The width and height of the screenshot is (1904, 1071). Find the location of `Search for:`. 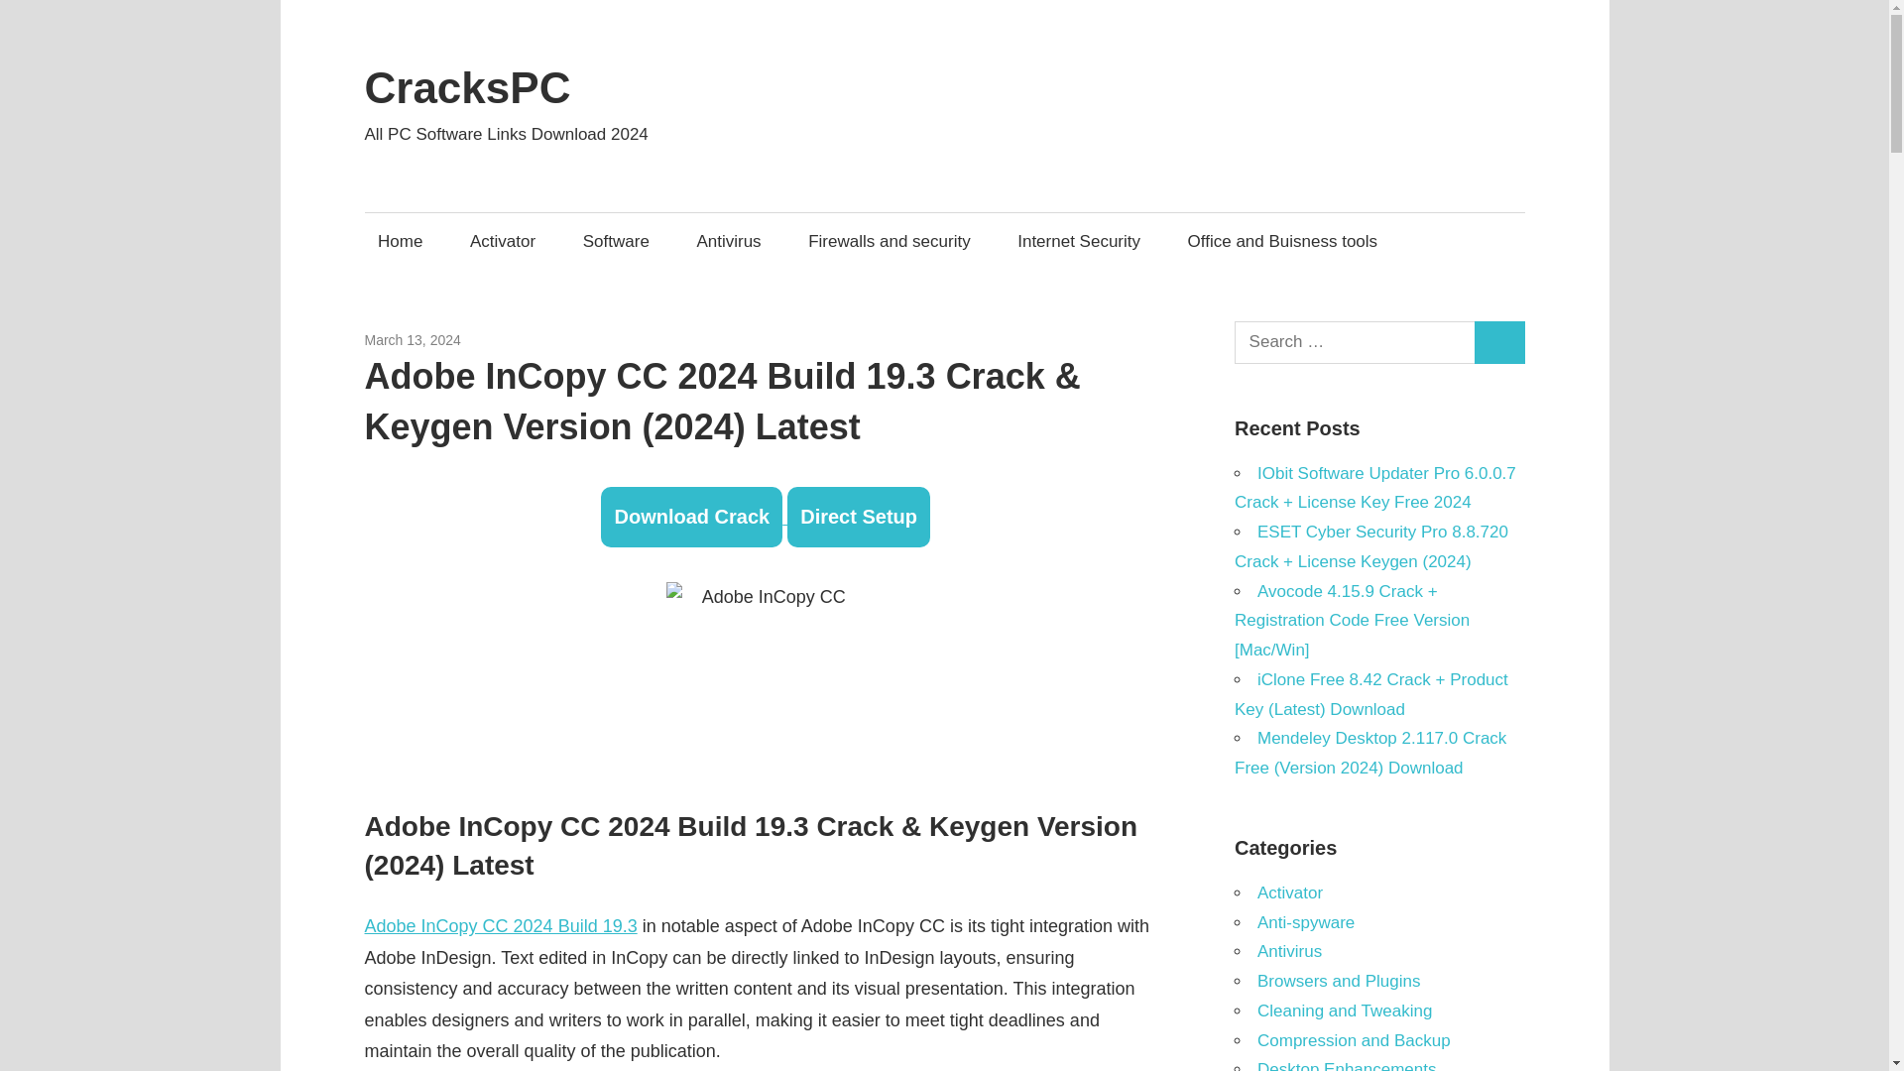

Search for: is located at coordinates (1355, 343).